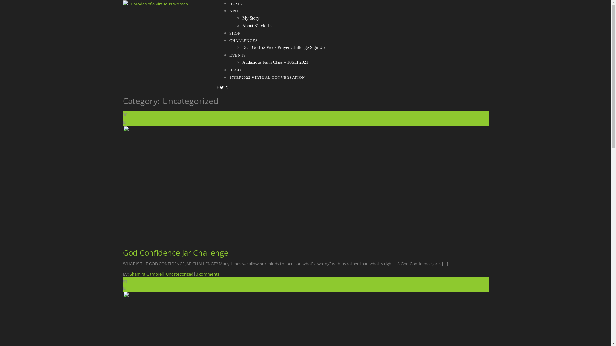 This screenshot has width=616, height=346. What do you see at coordinates (244, 41) in the screenshot?
I see `CHALLENGES` at bounding box center [244, 41].